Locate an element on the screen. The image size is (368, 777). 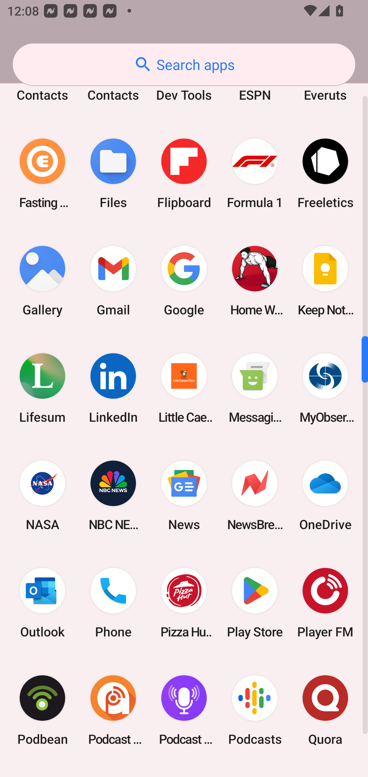
Home Workout is located at coordinates (255, 281).